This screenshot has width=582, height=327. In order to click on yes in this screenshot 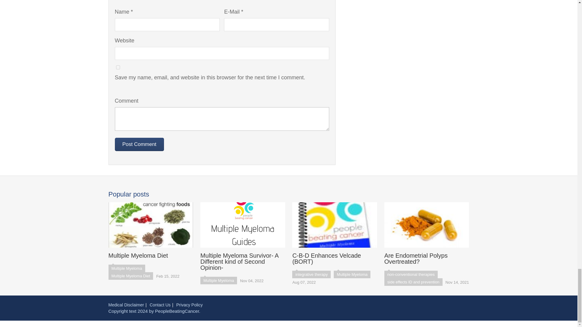, I will do `click(118, 67)`.